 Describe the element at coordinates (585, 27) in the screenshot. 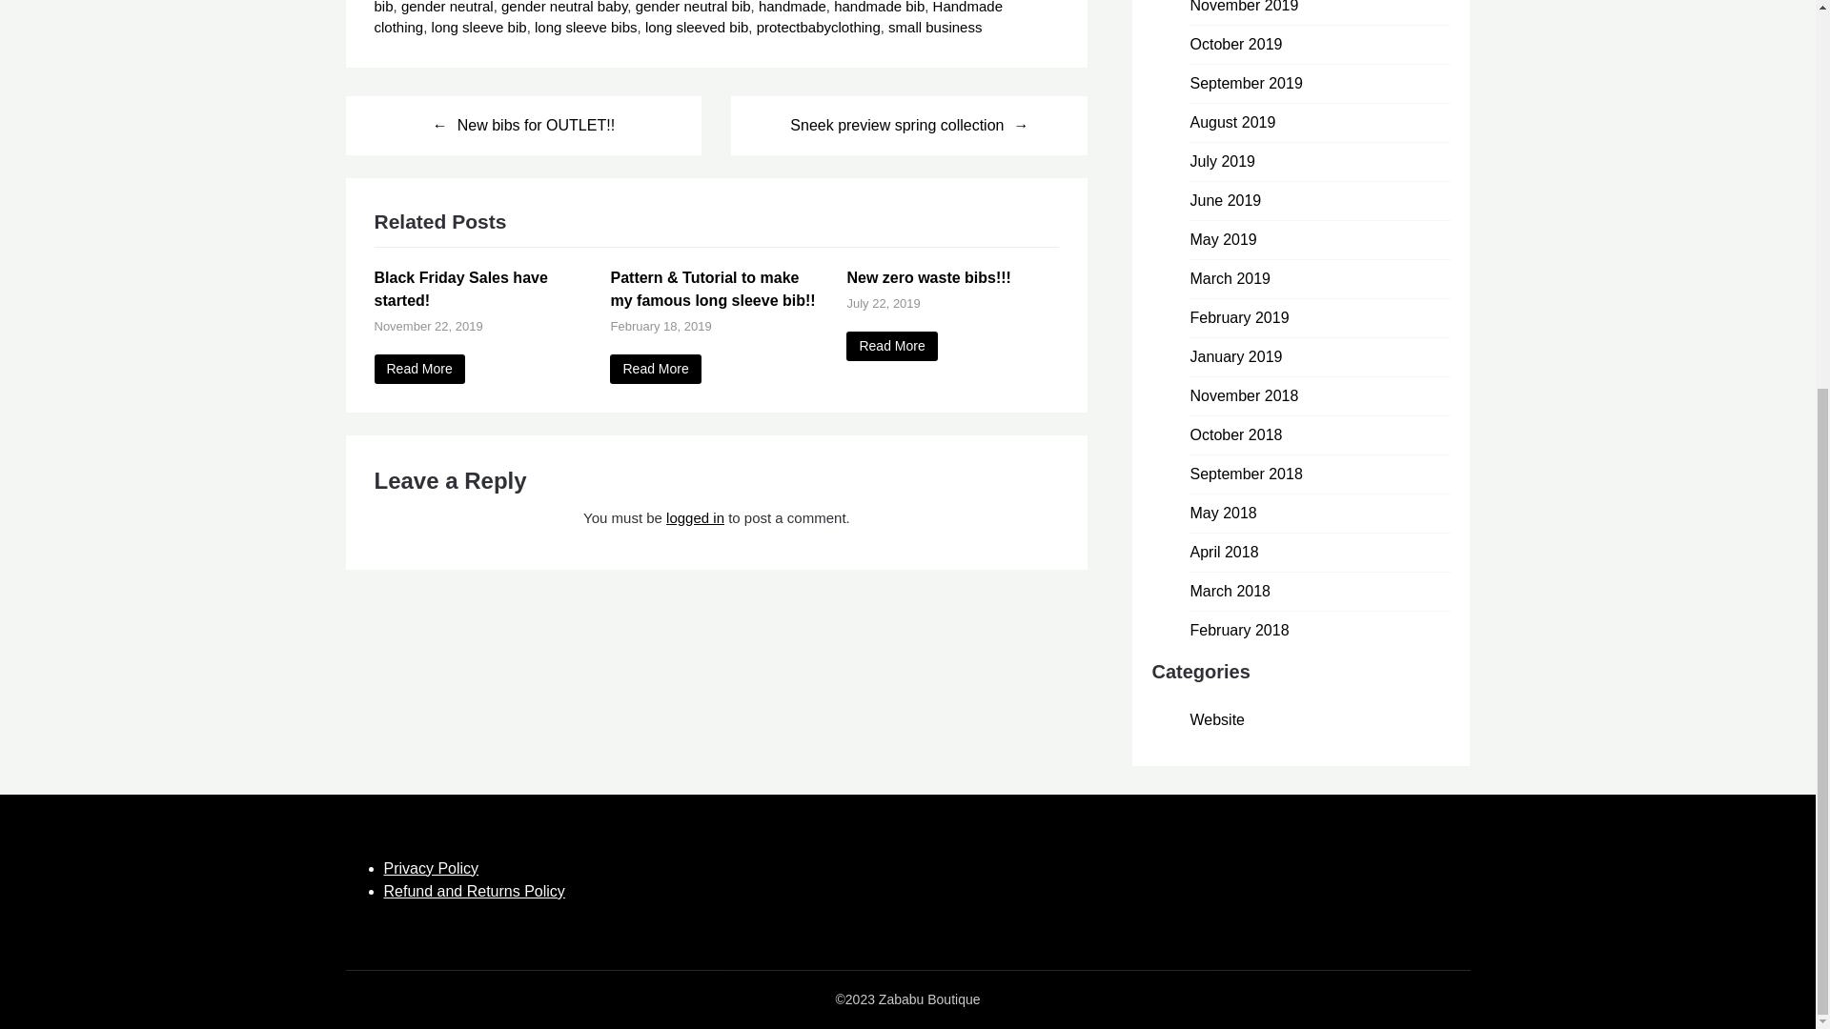

I see `long sleeve bibs` at that location.